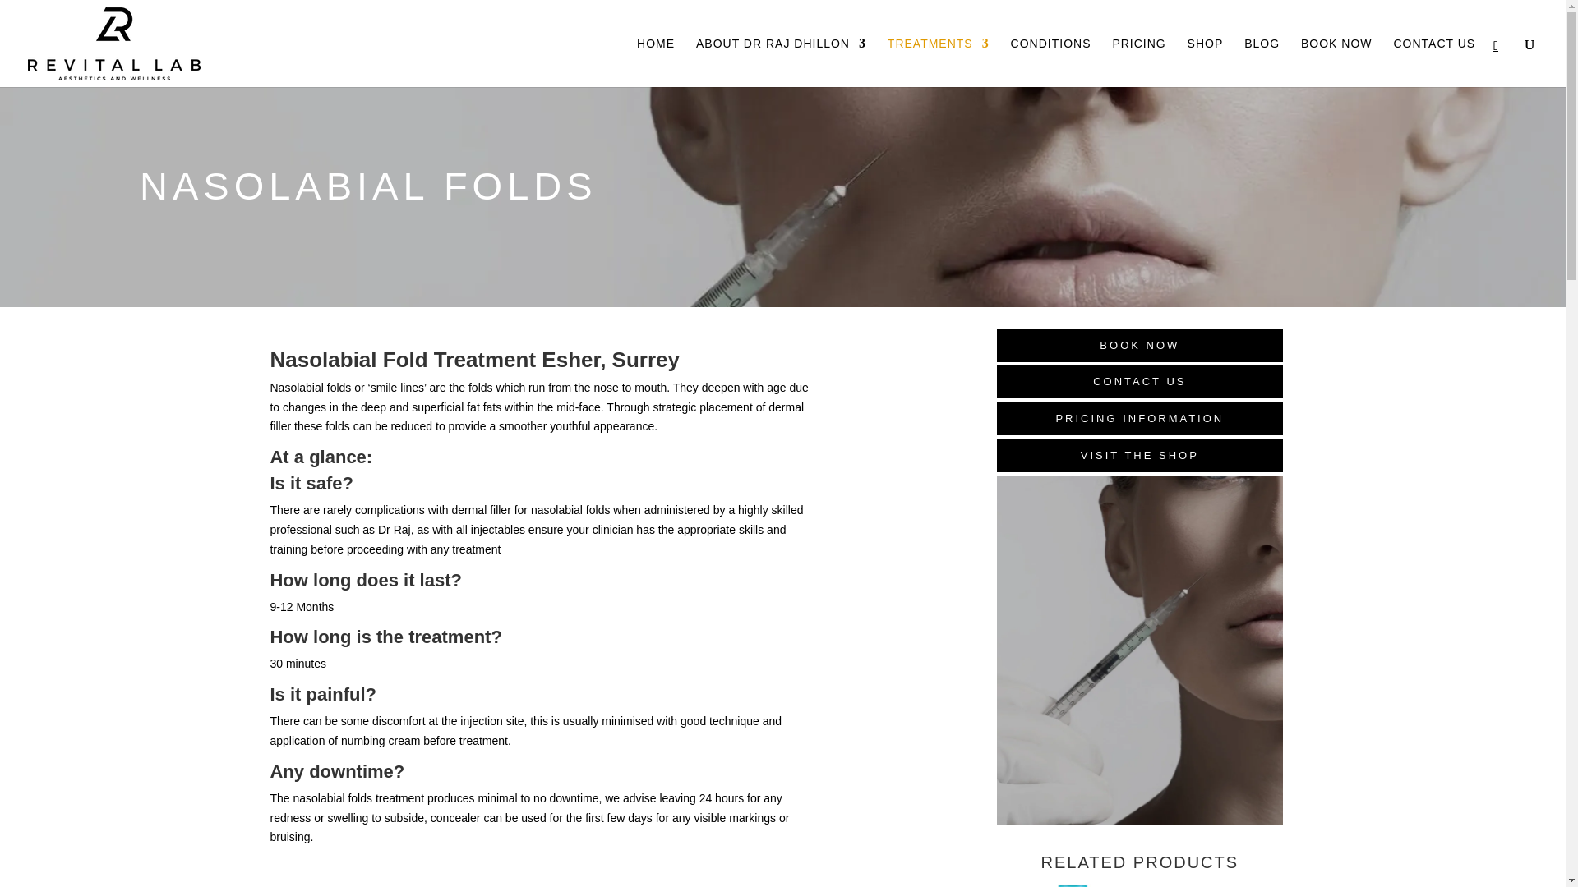 The image size is (1578, 887). I want to click on PRICING, so click(1139, 62).